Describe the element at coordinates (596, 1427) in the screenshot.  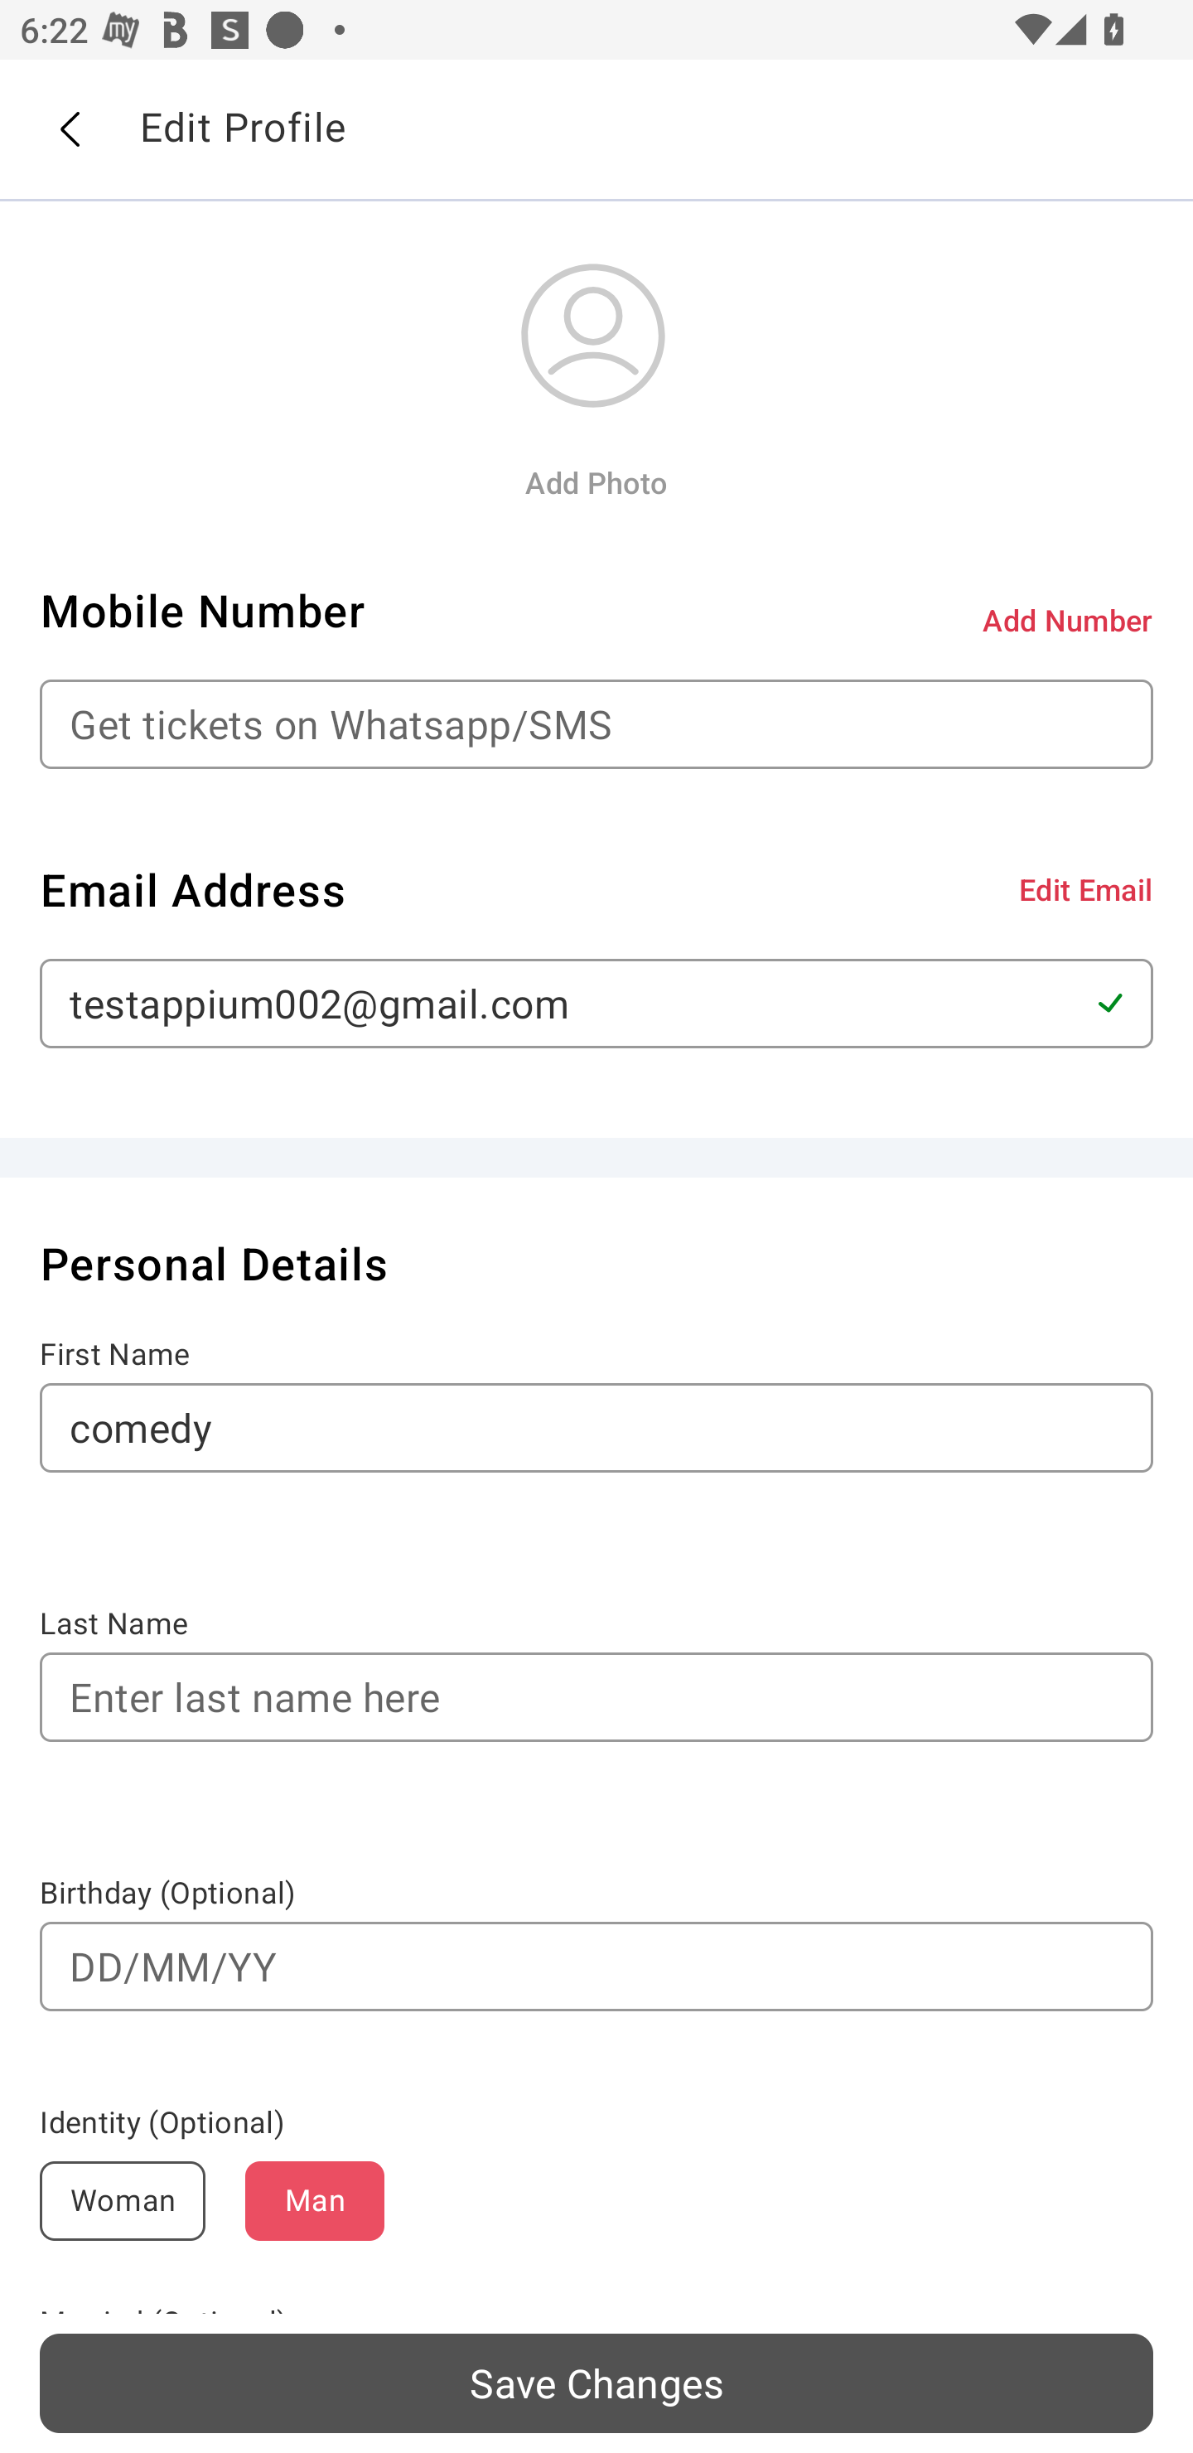
I see `comedy` at that location.